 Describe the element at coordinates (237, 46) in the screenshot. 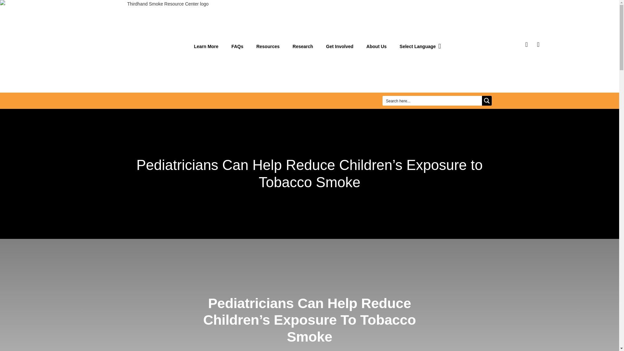

I see `FAQs` at that location.